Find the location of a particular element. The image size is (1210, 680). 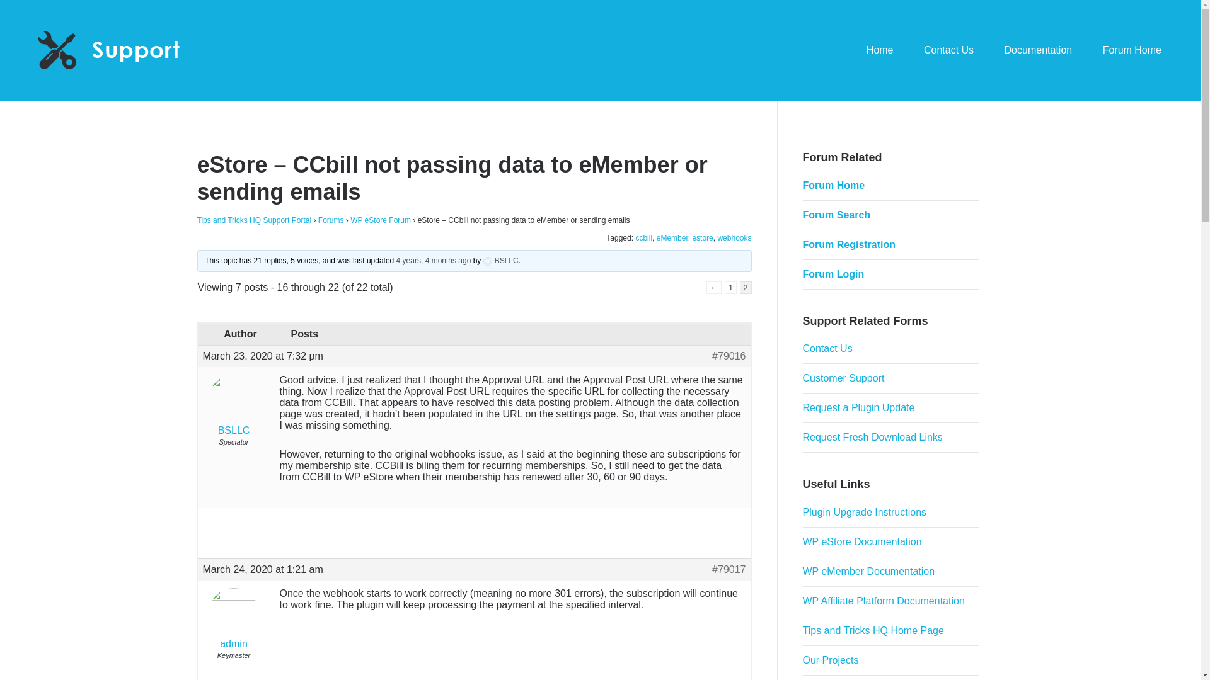

Forums is located at coordinates (330, 220).